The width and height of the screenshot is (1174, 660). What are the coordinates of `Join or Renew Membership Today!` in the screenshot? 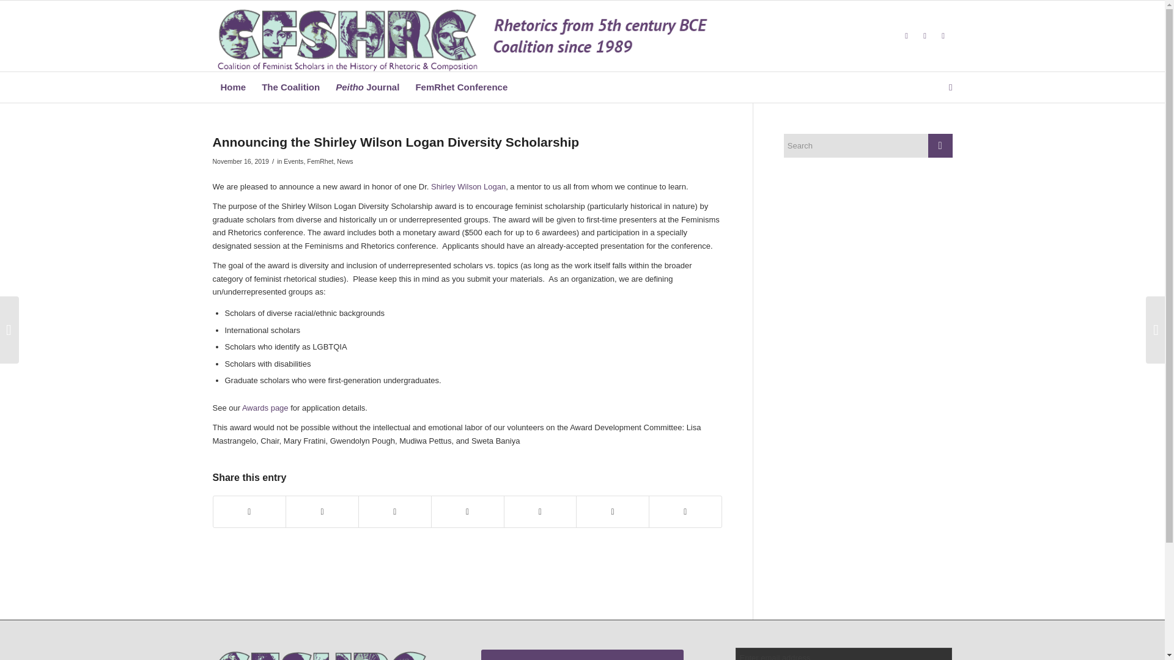 It's located at (582, 654).